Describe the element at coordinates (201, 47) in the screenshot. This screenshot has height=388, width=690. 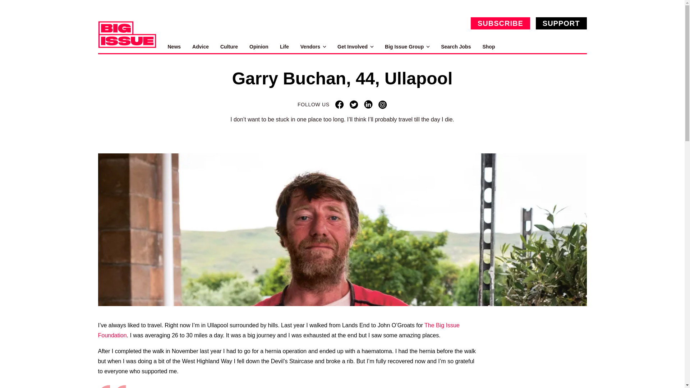
I see `Advice` at that location.